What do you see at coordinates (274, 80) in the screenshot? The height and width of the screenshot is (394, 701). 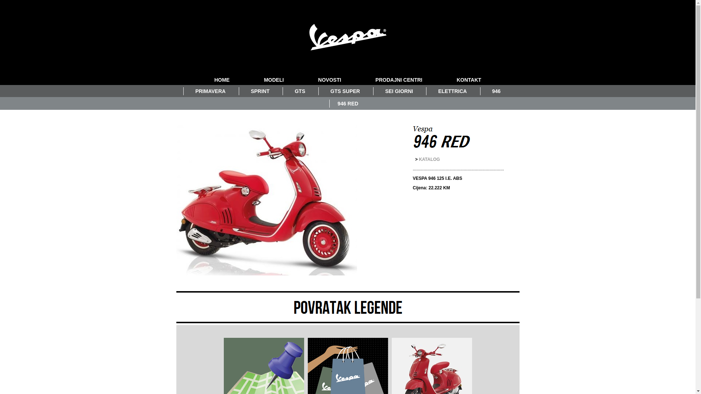 I see `MODELI` at bounding box center [274, 80].